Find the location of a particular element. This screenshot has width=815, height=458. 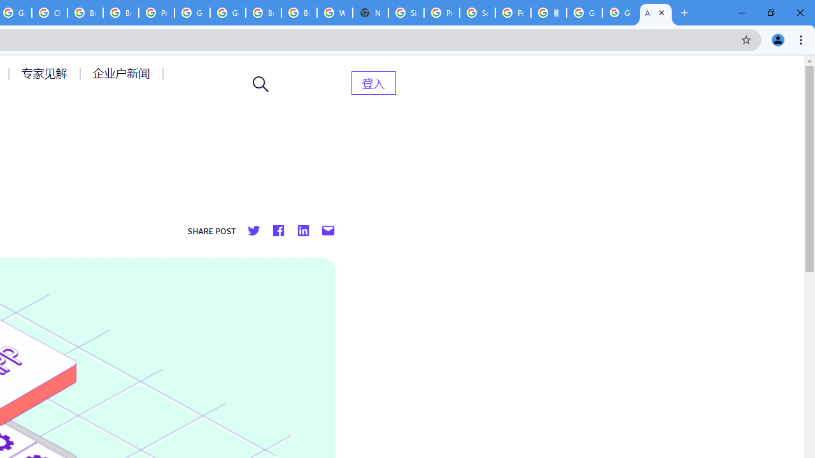

Google Cloud Platform is located at coordinates (228, 13).